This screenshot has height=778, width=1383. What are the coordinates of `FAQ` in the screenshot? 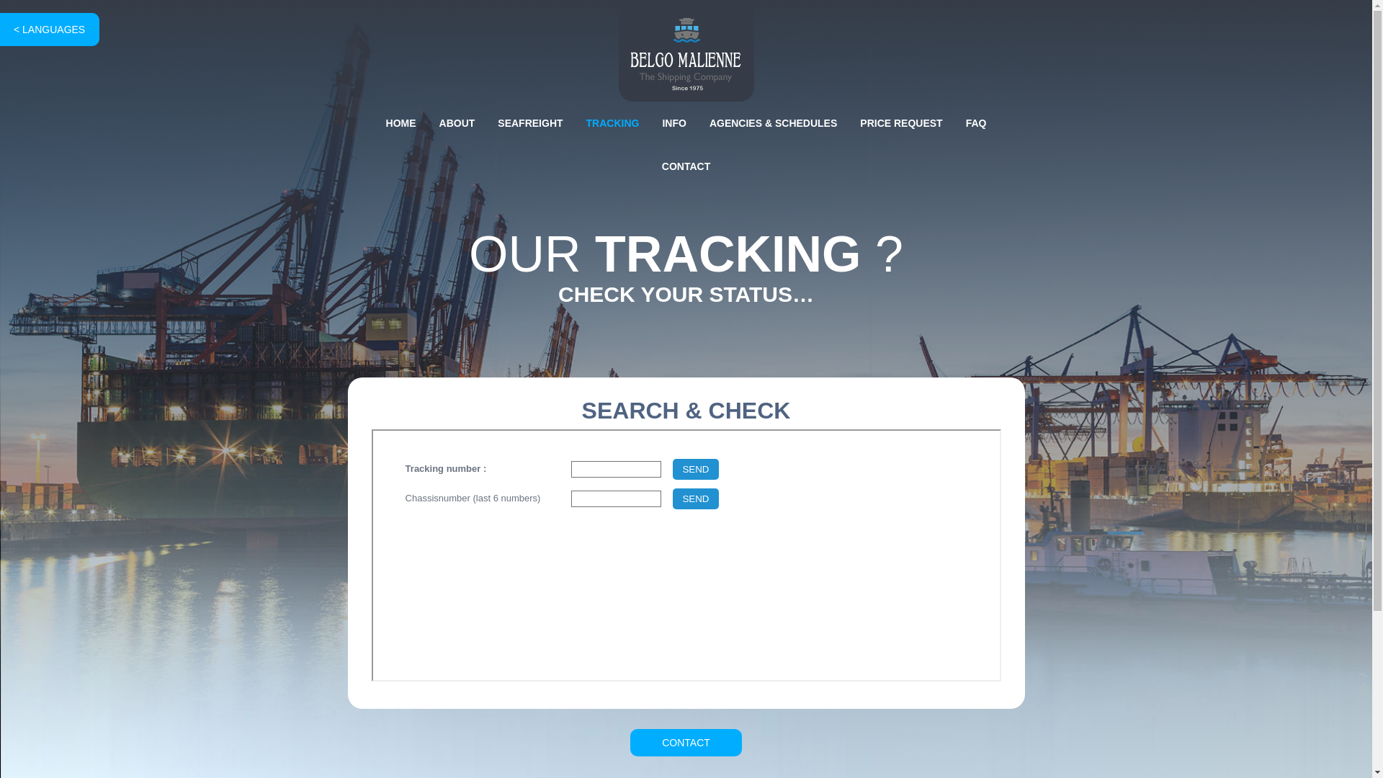 It's located at (977, 123).